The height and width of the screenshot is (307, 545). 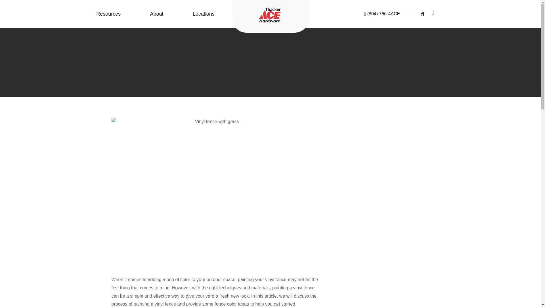 I want to click on Resources, so click(x=108, y=14).